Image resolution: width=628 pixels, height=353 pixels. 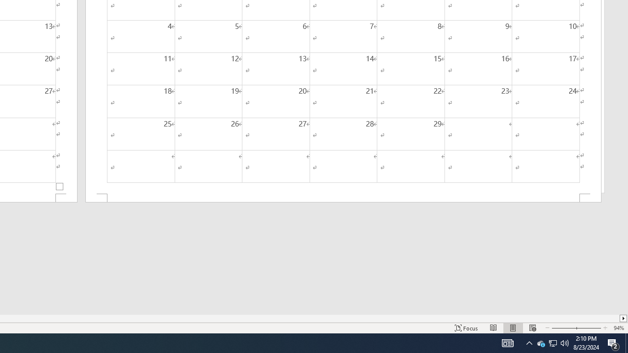 I want to click on Web Layout, so click(x=533, y=328).